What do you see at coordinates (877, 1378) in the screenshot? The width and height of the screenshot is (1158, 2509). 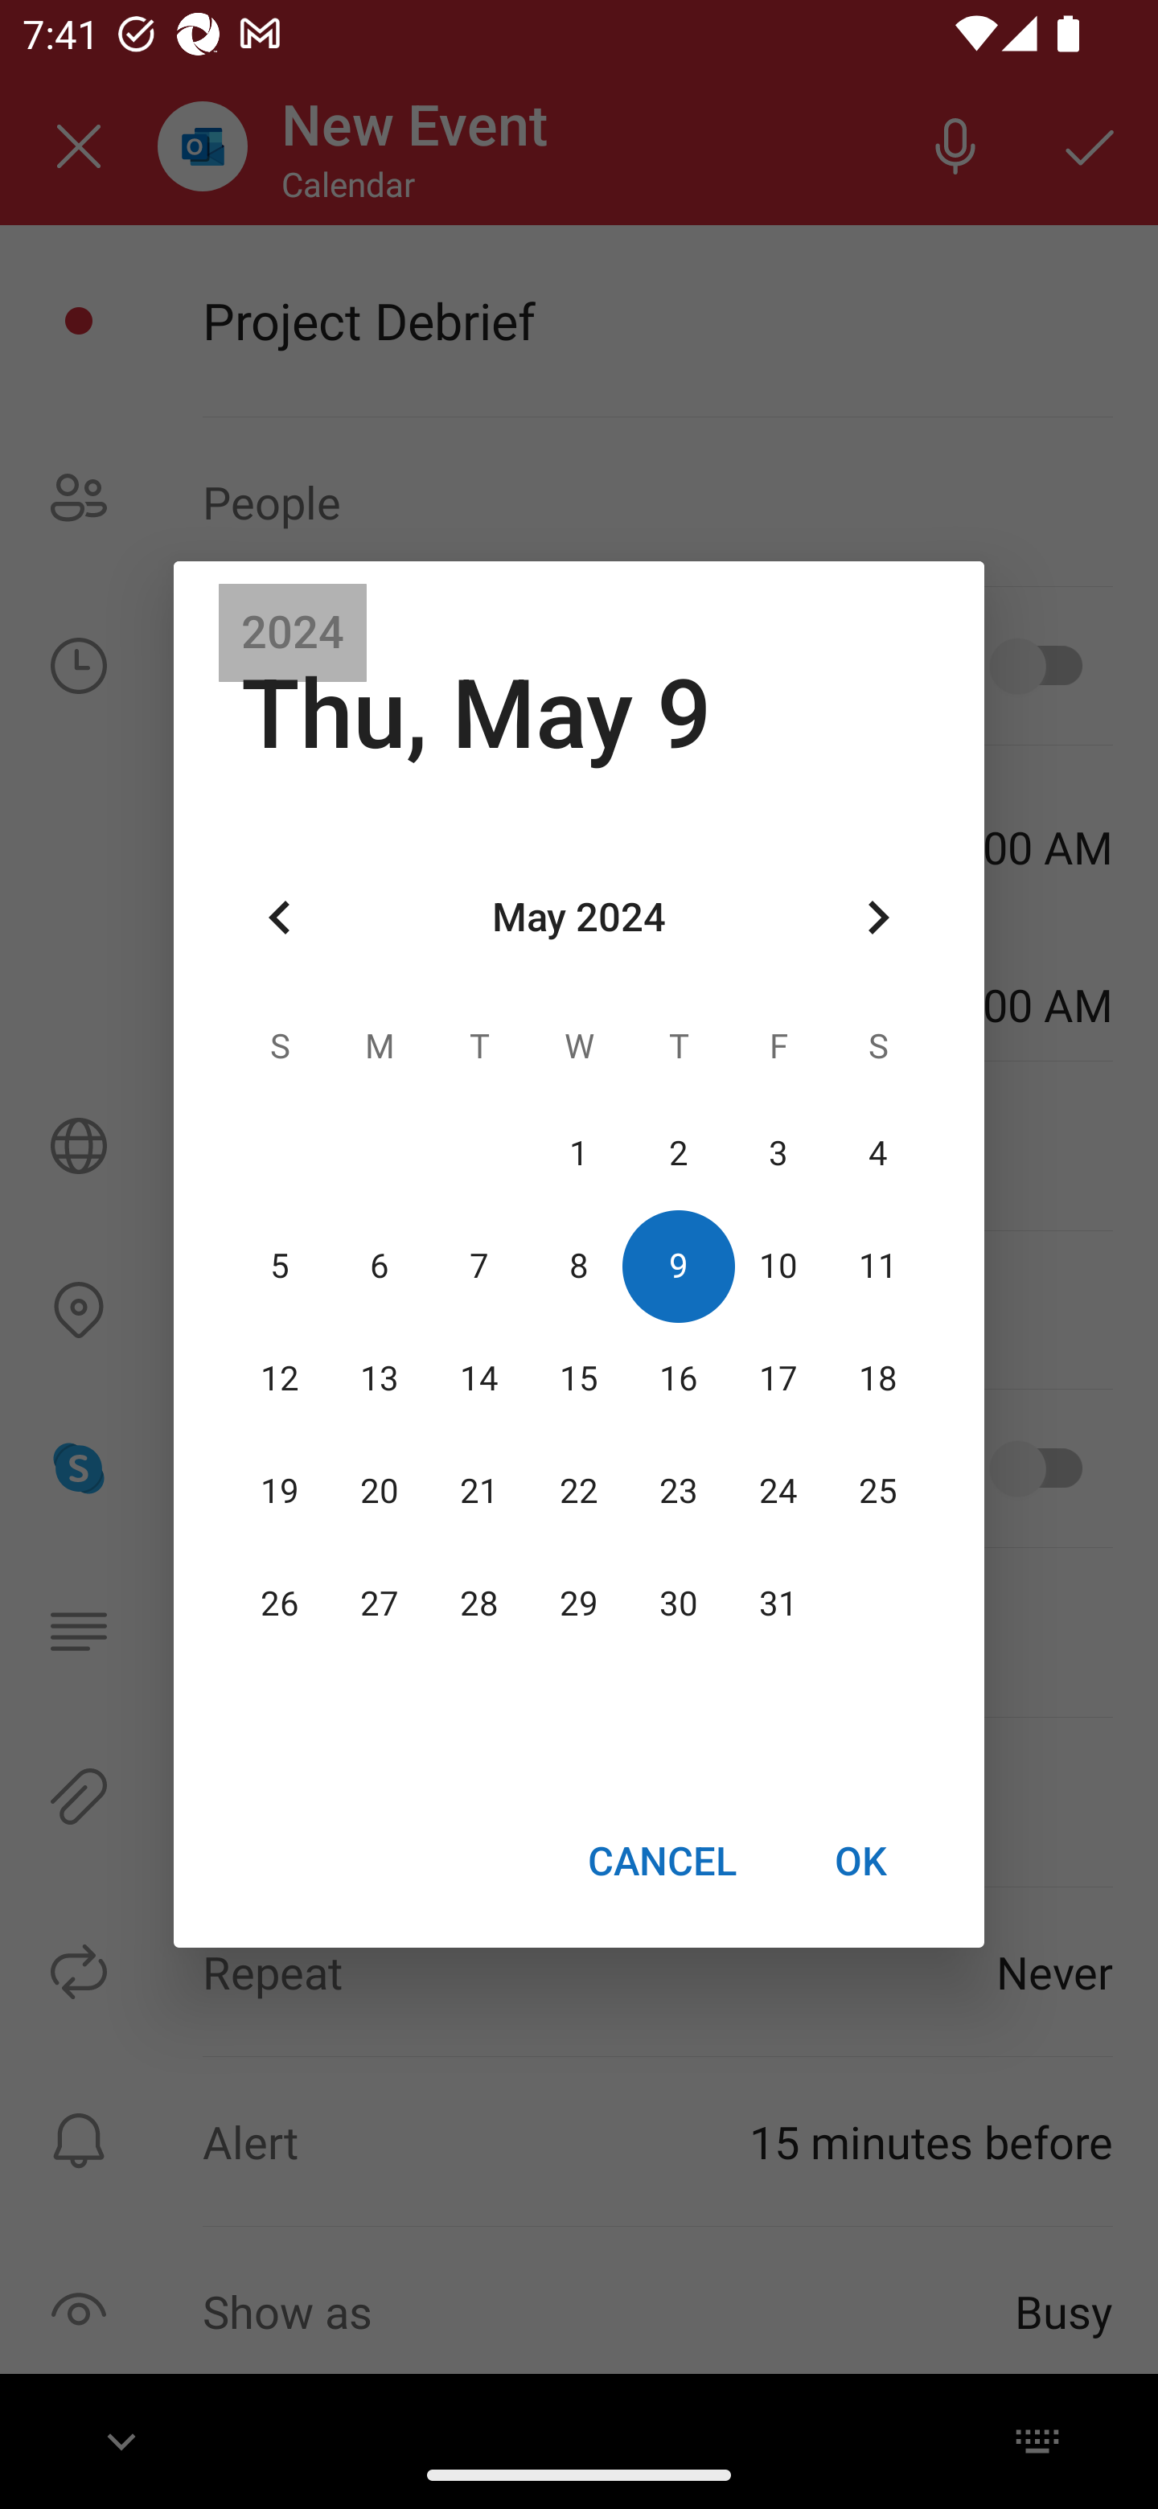 I see `18 18 May 2024` at bounding box center [877, 1378].